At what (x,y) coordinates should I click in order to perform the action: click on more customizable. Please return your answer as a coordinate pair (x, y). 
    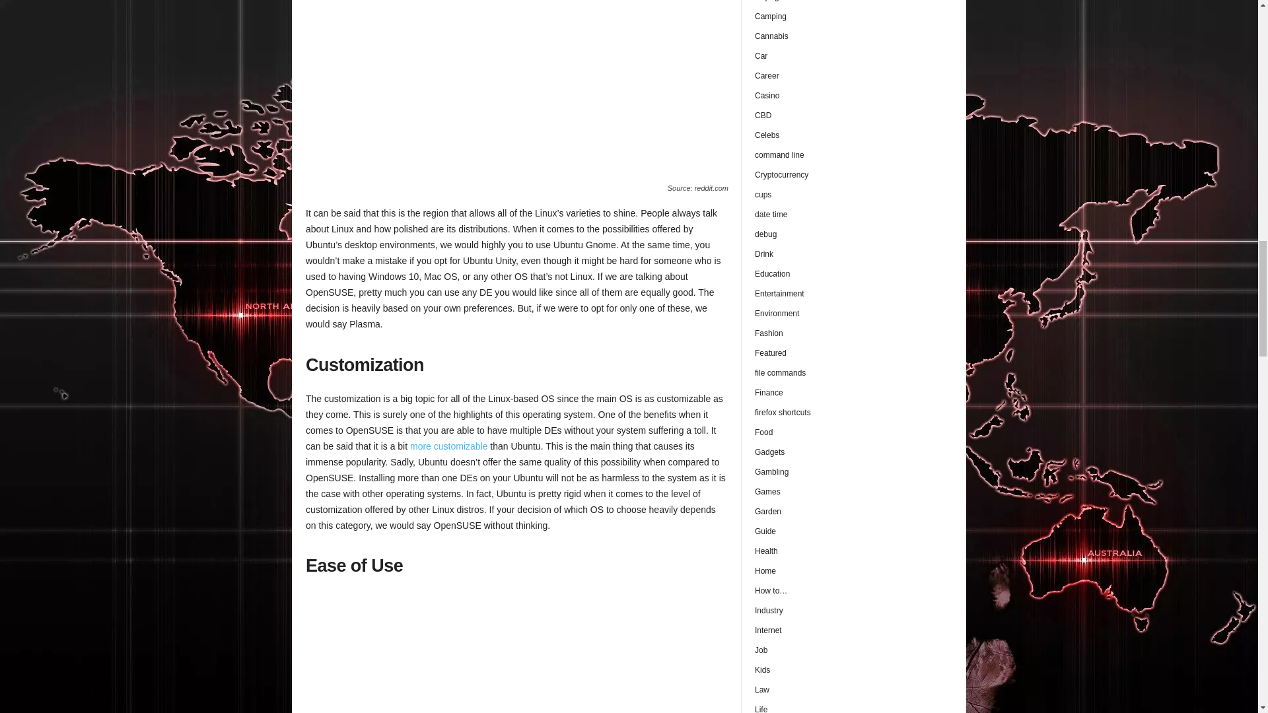
    Looking at the image, I should click on (449, 446).